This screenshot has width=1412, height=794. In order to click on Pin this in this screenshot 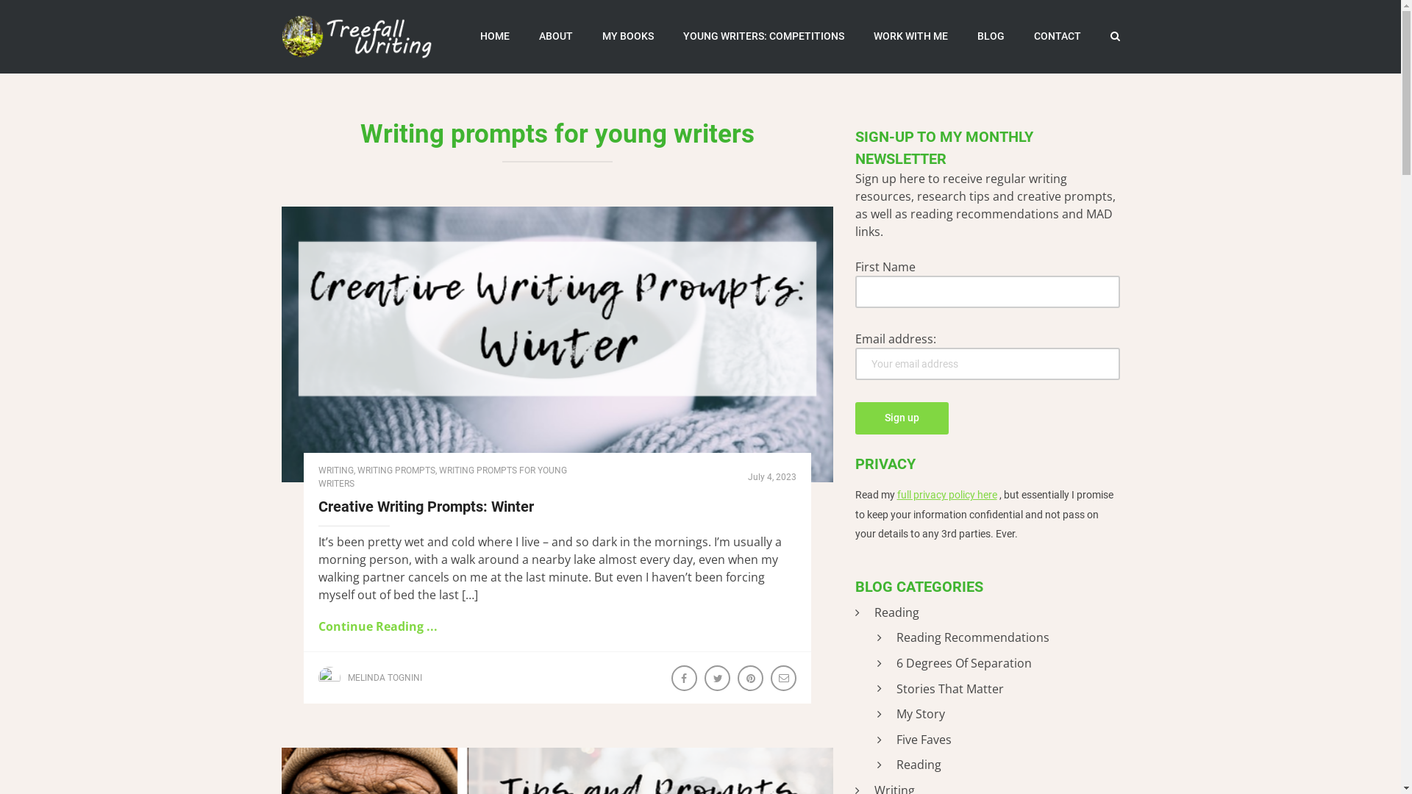, I will do `click(752, 679)`.